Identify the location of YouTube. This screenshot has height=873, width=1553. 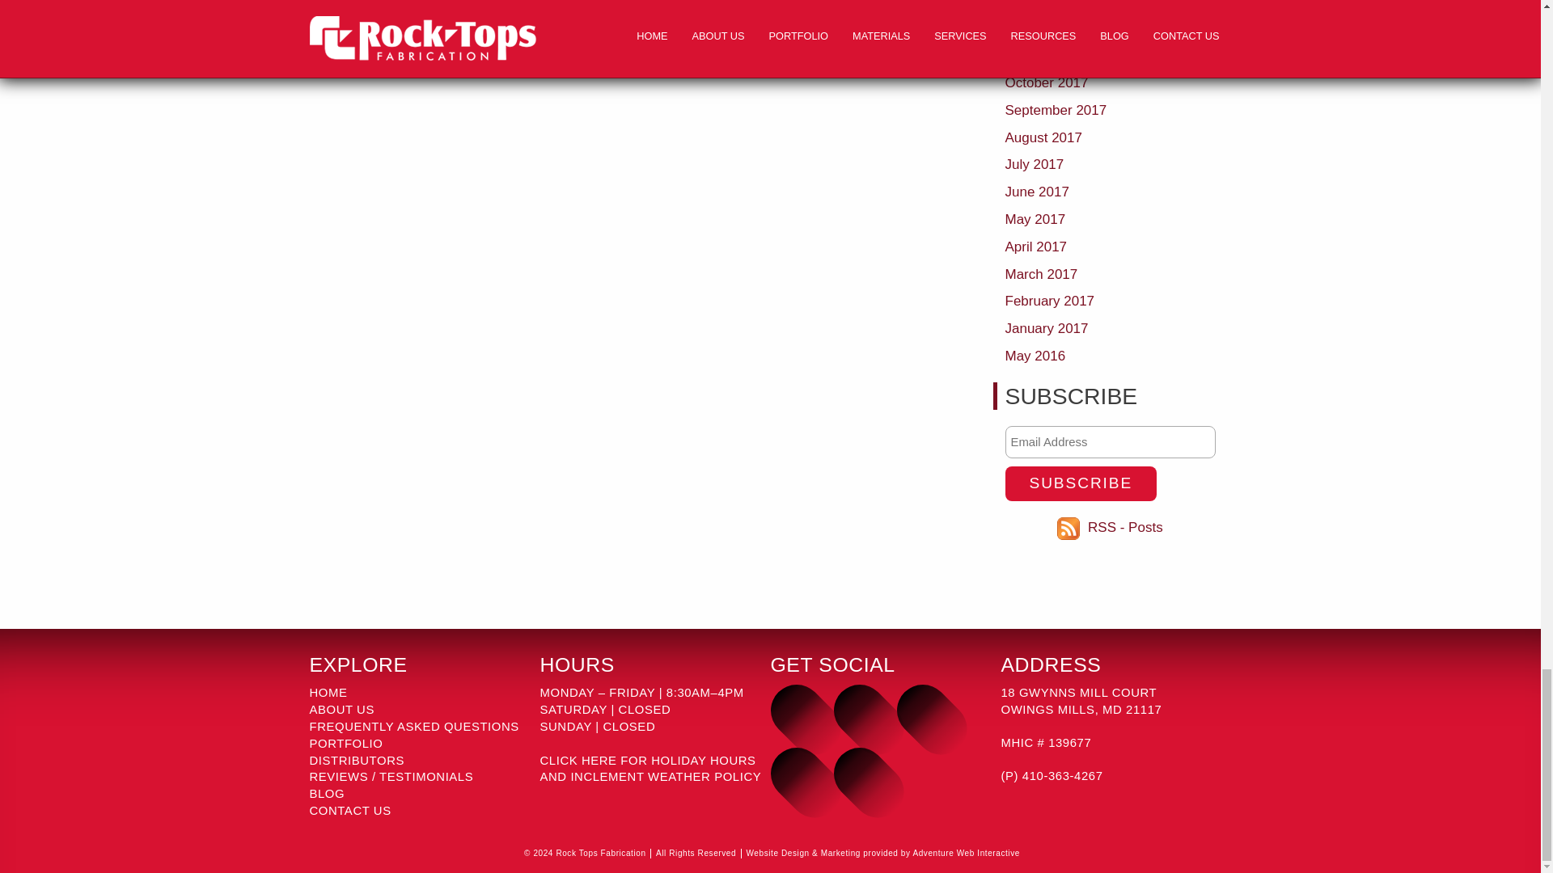
(921, 710).